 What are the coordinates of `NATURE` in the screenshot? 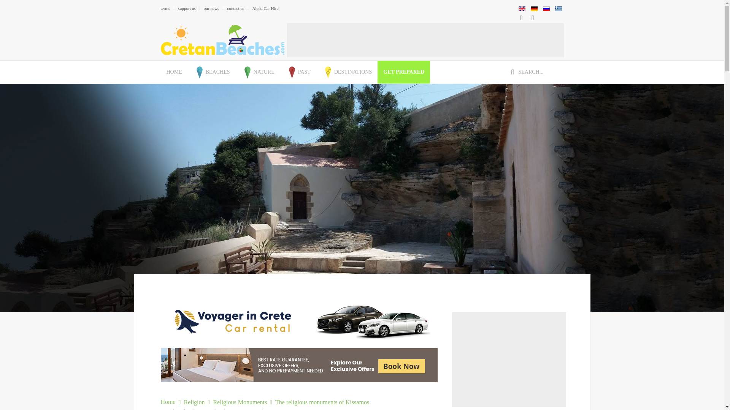 It's located at (258, 72).